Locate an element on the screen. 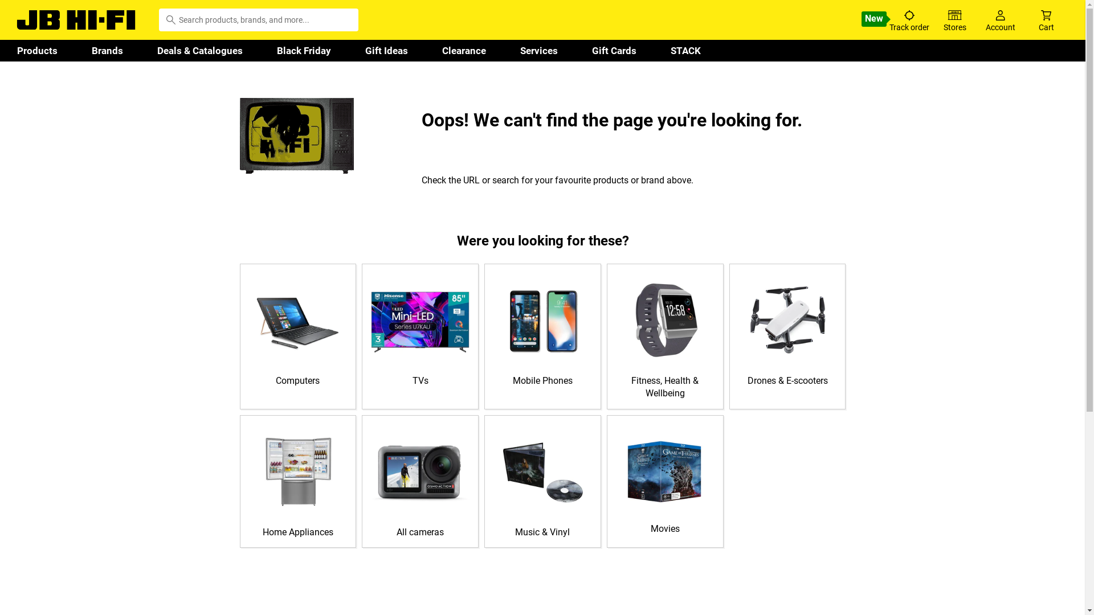 The width and height of the screenshot is (1094, 615). Movies is located at coordinates (666, 479).